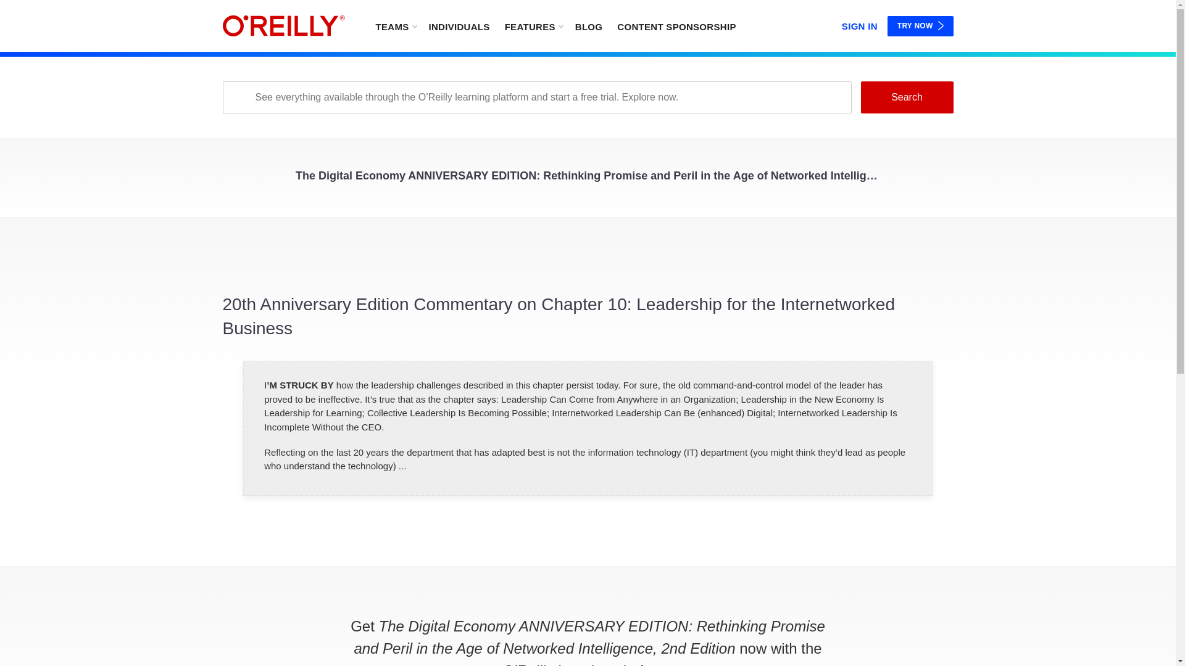 The width and height of the screenshot is (1185, 666). What do you see at coordinates (533, 26) in the screenshot?
I see `FEATURES` at bounding box center [533, 26].